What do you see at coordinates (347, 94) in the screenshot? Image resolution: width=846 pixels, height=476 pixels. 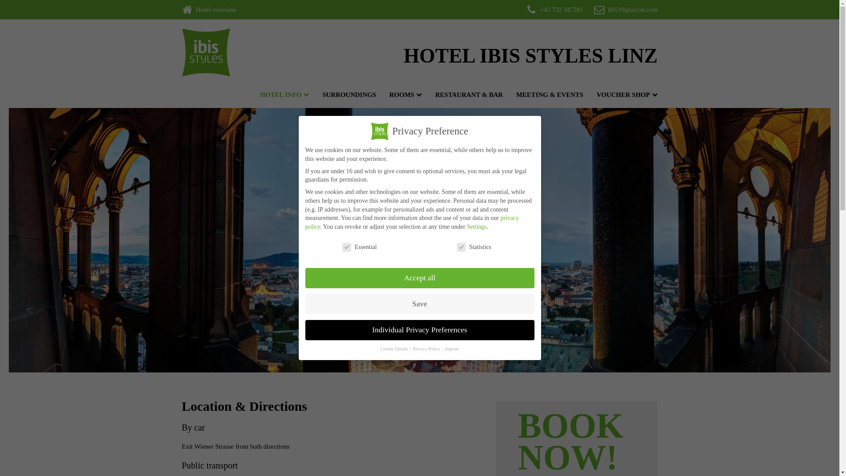 I see `SURROUNDINGS` at bounding box center [347, 94].